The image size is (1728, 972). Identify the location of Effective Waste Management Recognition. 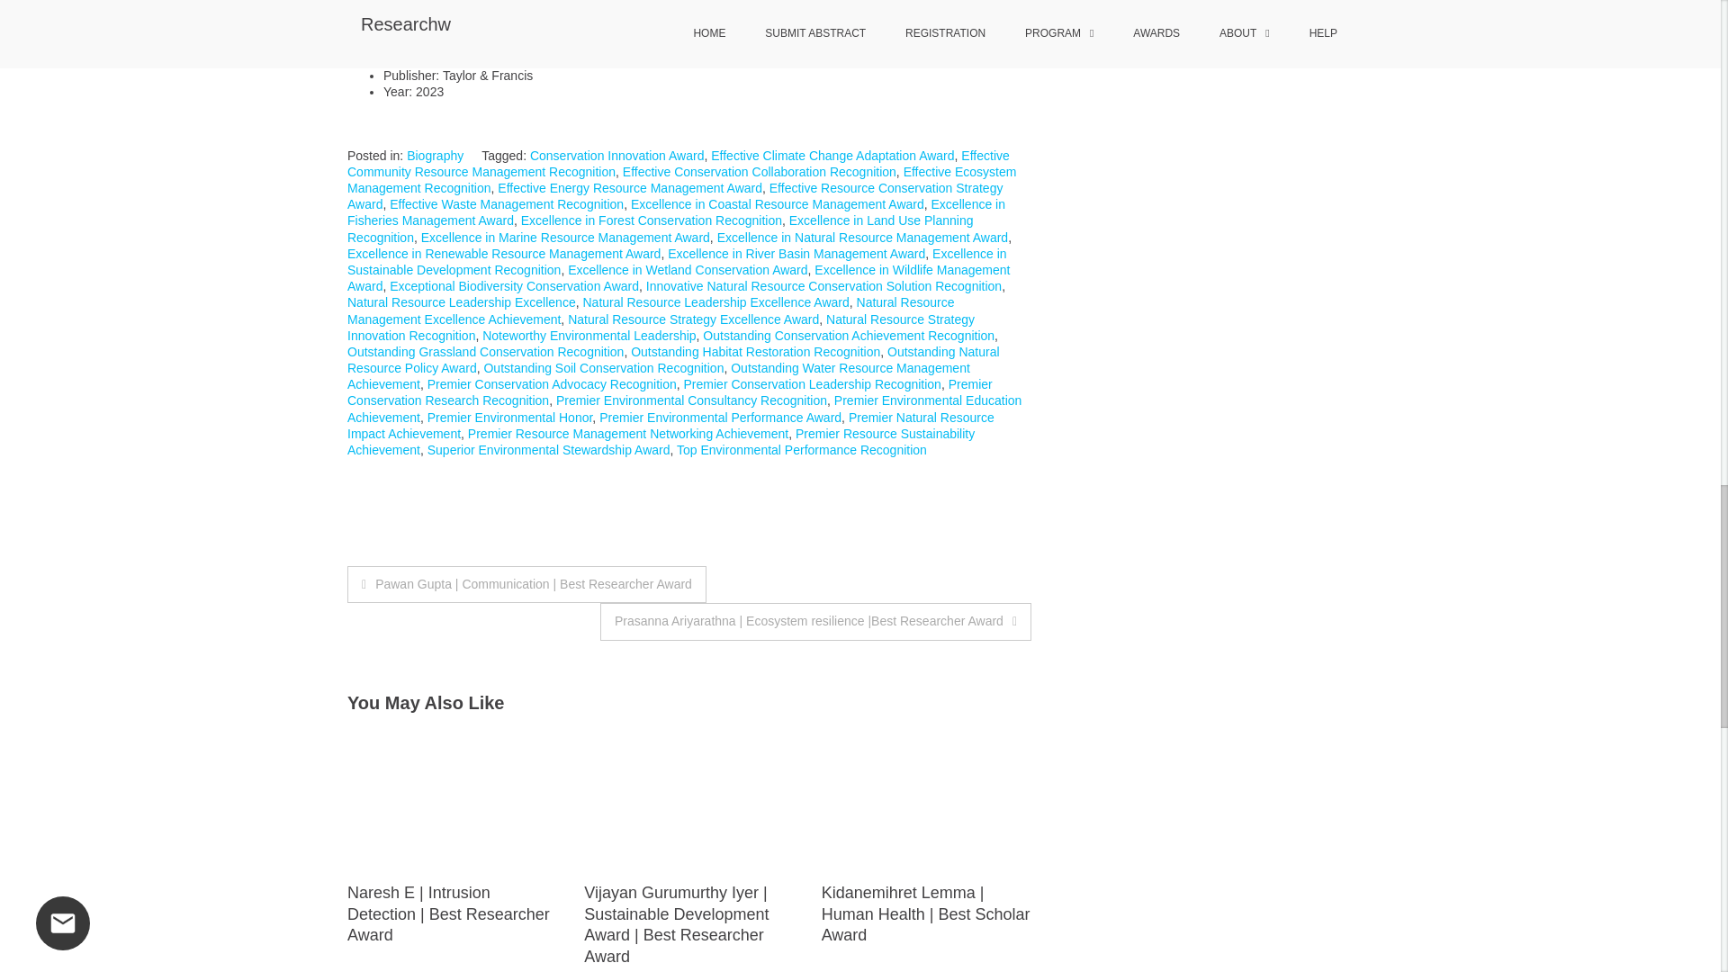
(507, 204).